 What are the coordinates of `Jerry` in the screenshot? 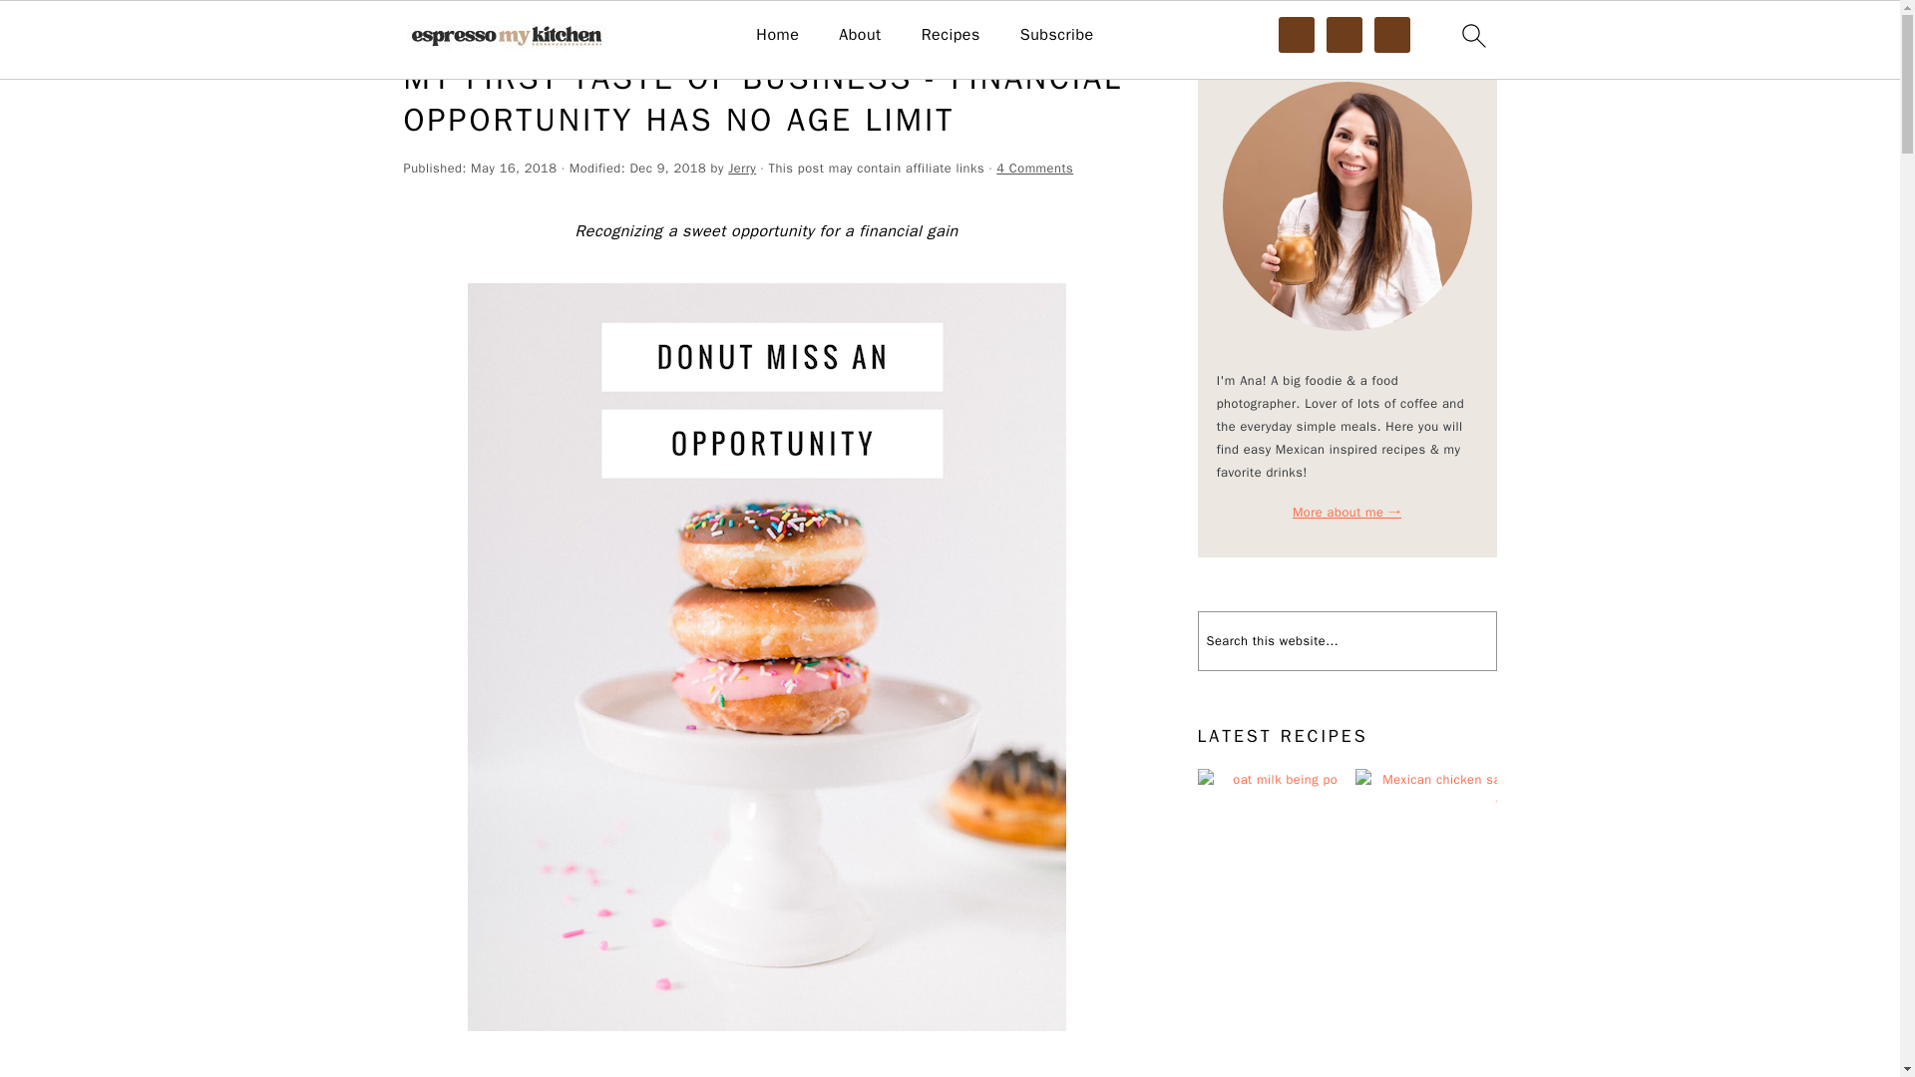 It's located at (742, 168).